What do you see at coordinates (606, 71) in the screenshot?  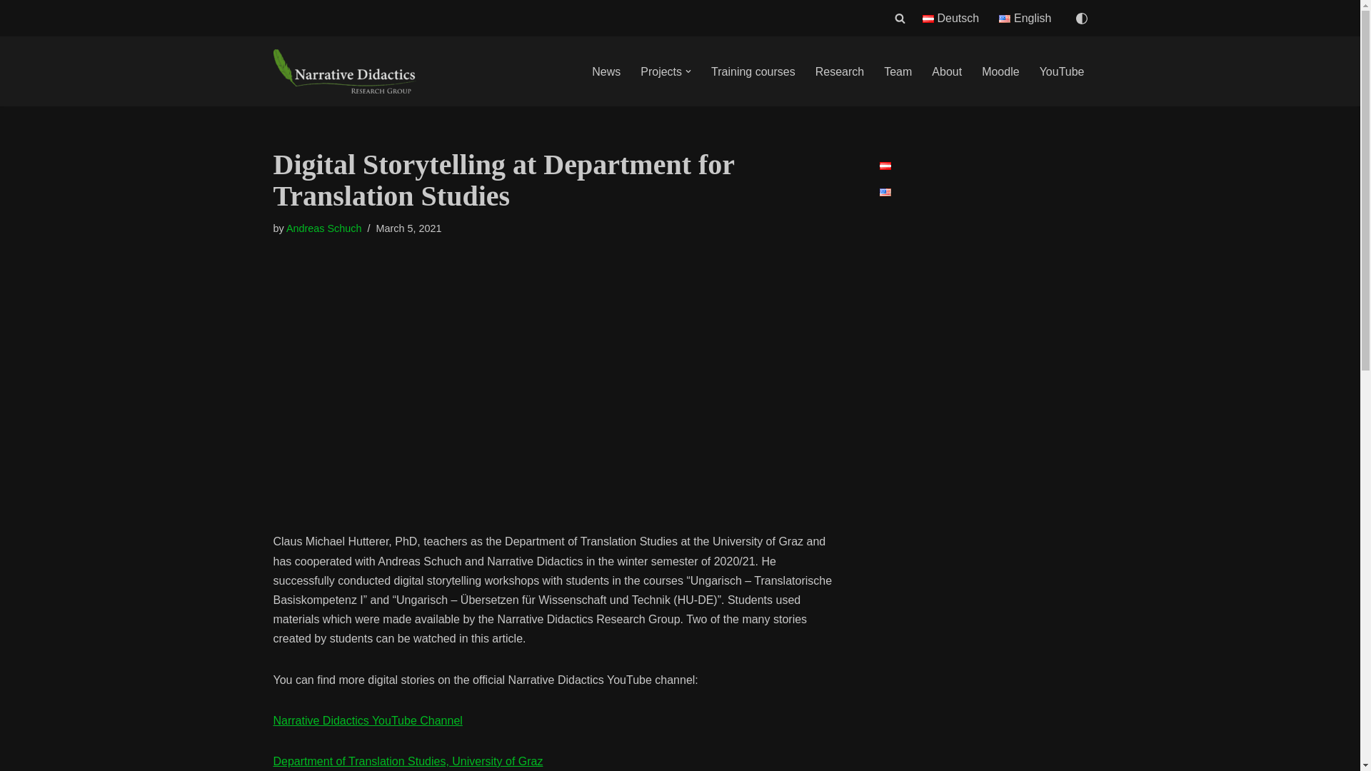 I see `News` at bounding box center [606, 71].